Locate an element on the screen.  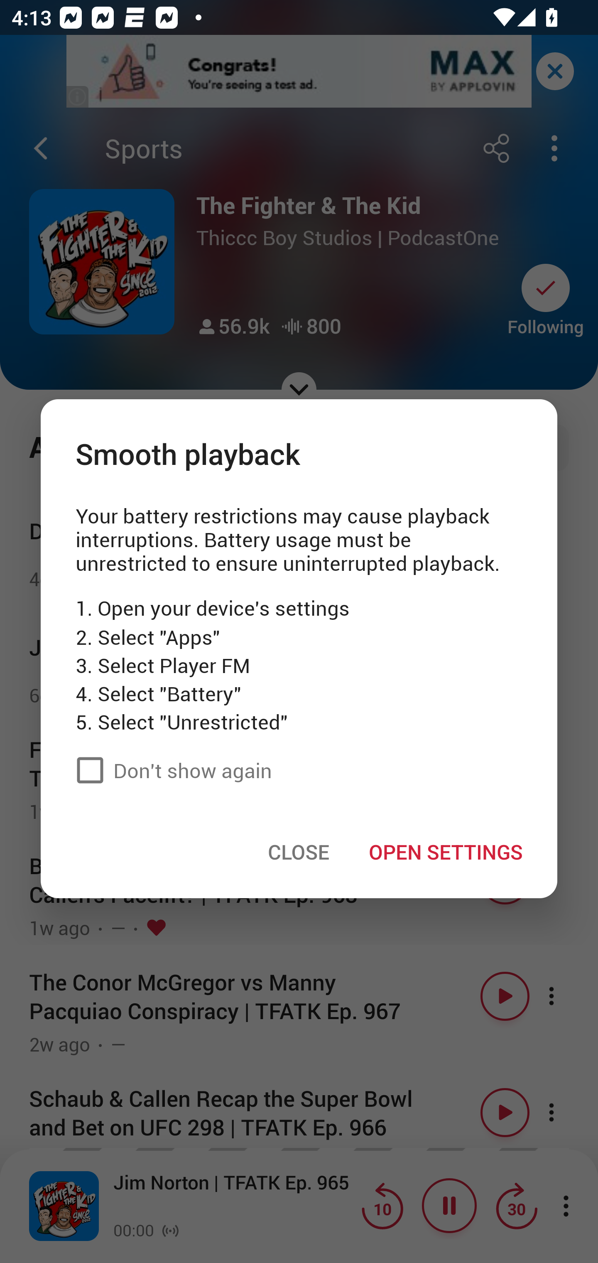
CLOSE is located at coordinates (299, 852).